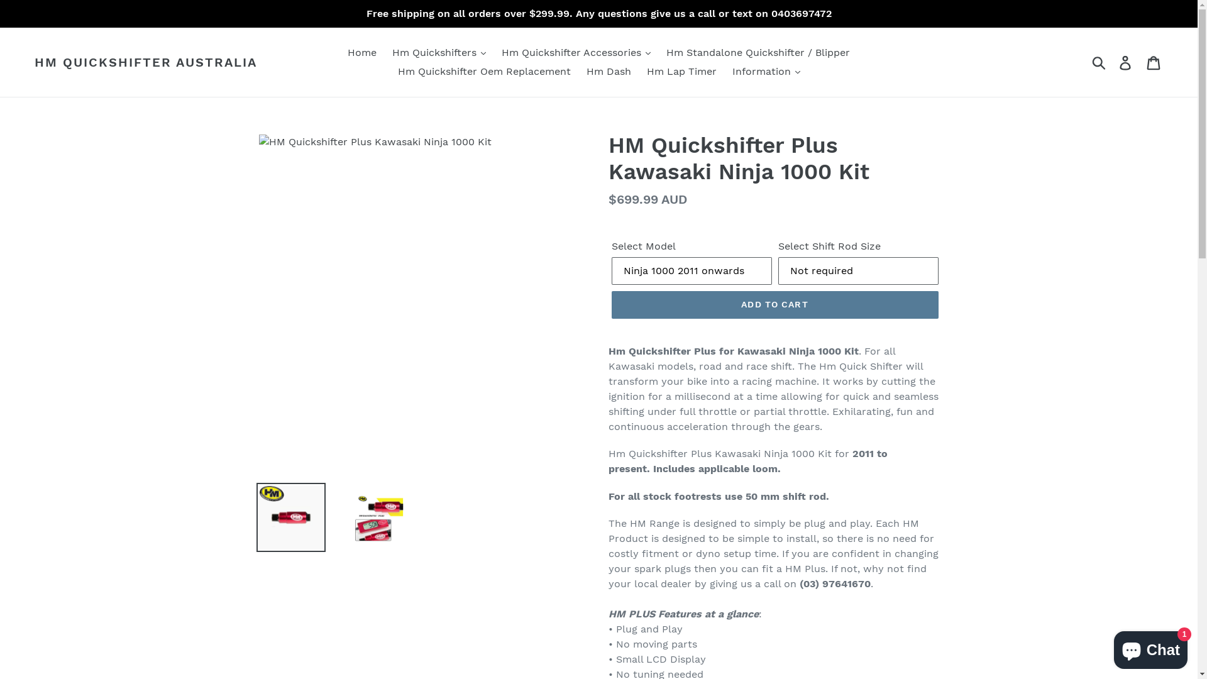  I want to click on ADD TO CART, so click(774, 305).